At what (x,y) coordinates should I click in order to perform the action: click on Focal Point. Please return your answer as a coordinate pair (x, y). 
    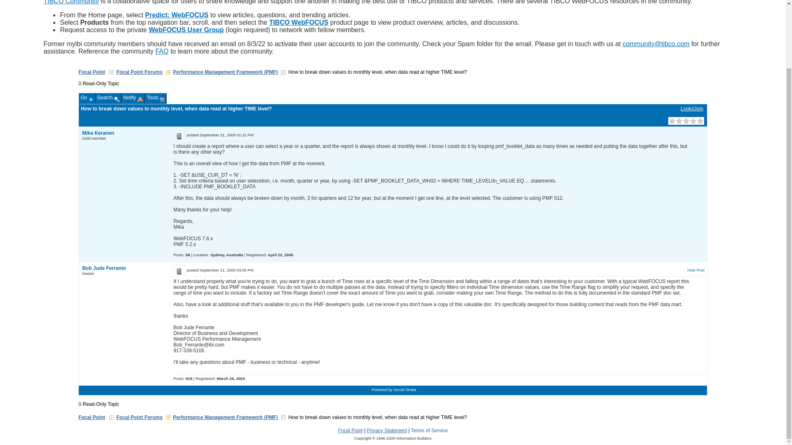
    Looking at the image, I should click on (92, 72).